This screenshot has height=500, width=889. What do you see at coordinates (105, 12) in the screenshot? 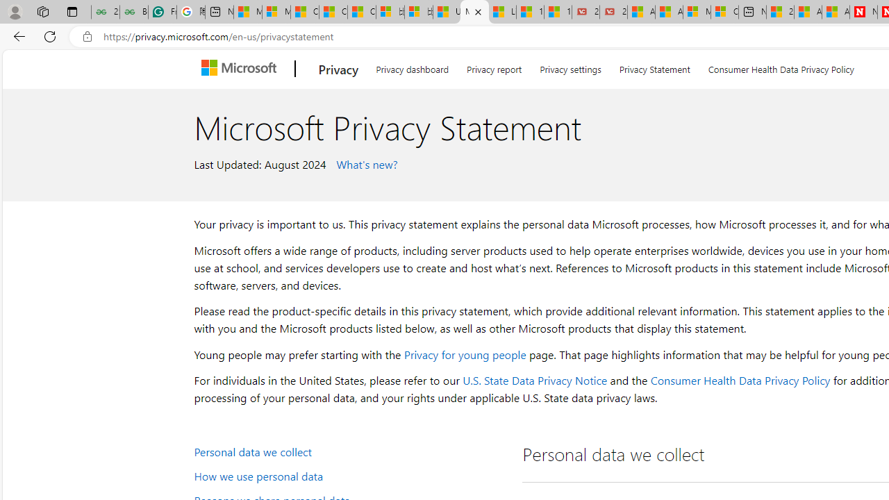
I see `25 Basic Linux Commands For Beginners - GeeksforGeeks` at bounding box center [105, 12].